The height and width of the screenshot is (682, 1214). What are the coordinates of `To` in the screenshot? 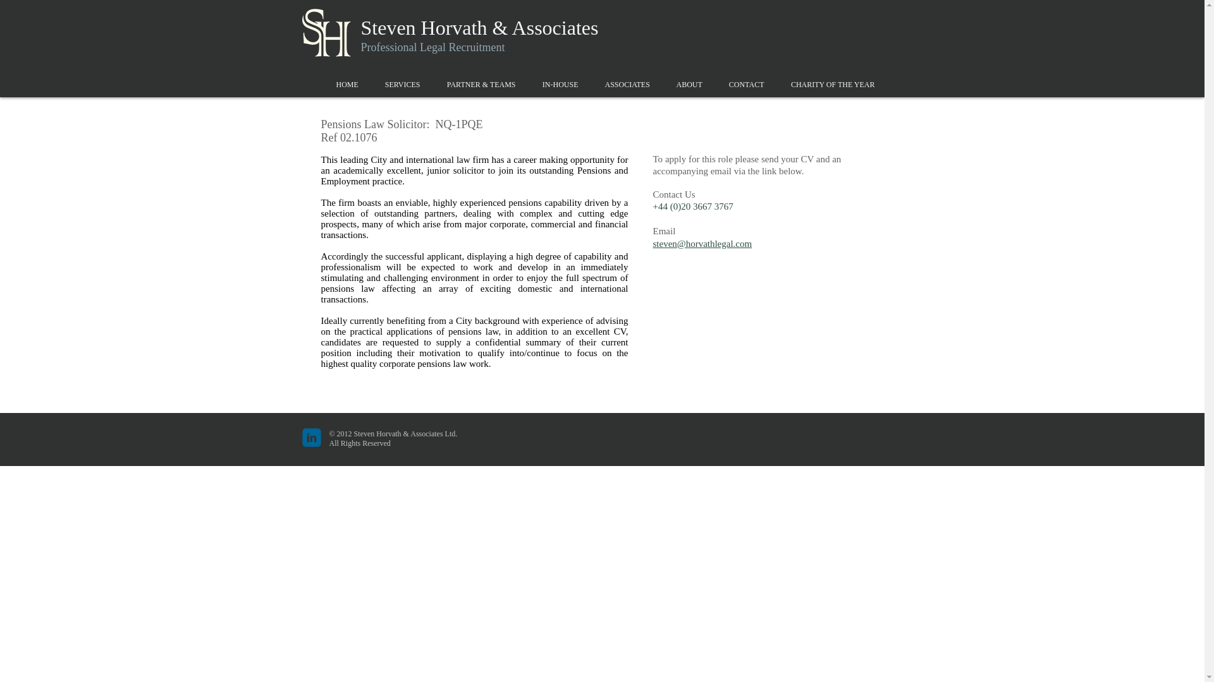 It's located at (658, 159).